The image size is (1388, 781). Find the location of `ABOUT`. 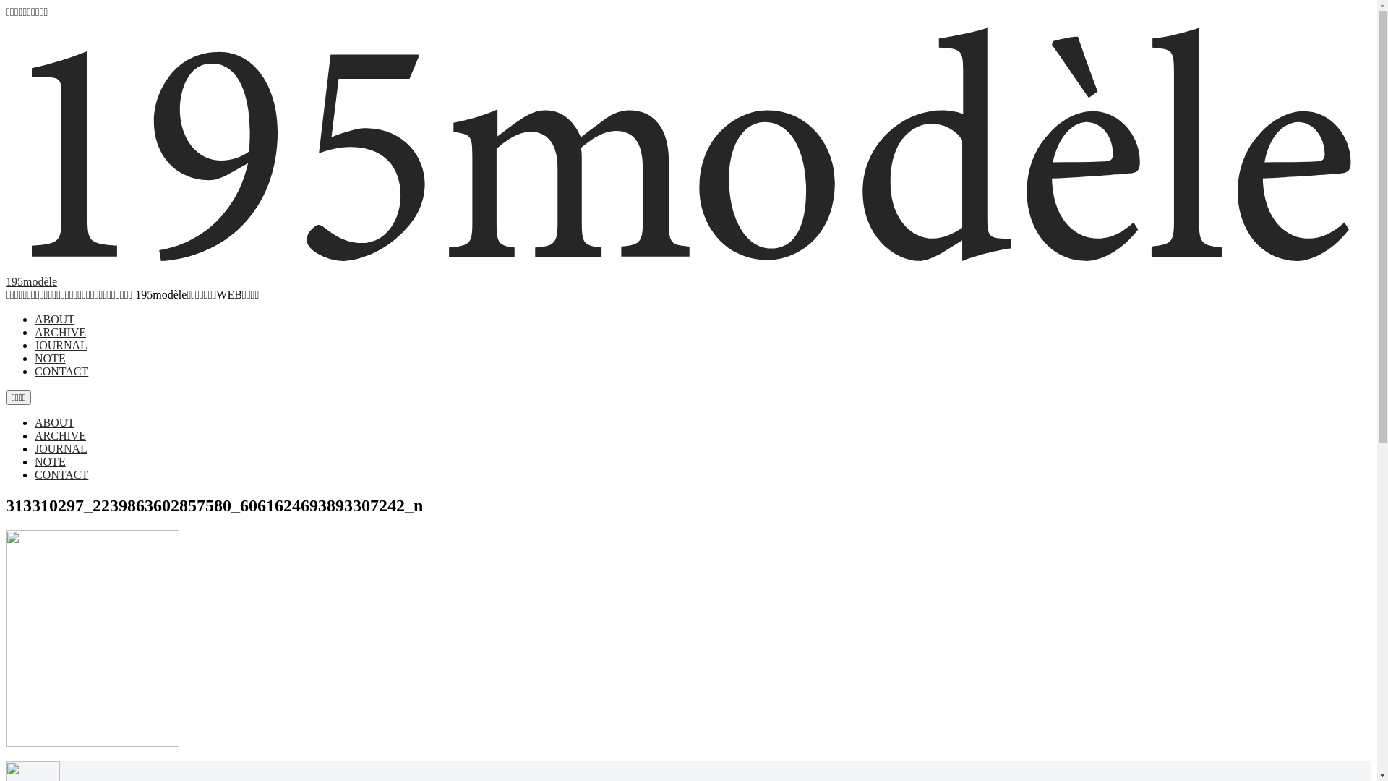

ABOUT is located at coordinates (55, 422).